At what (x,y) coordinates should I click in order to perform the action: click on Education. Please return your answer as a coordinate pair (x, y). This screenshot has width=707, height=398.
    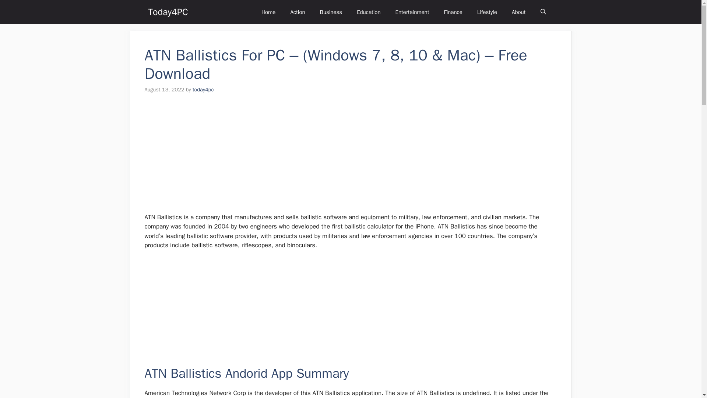
    Looking at the image, I should click on (368, 12).